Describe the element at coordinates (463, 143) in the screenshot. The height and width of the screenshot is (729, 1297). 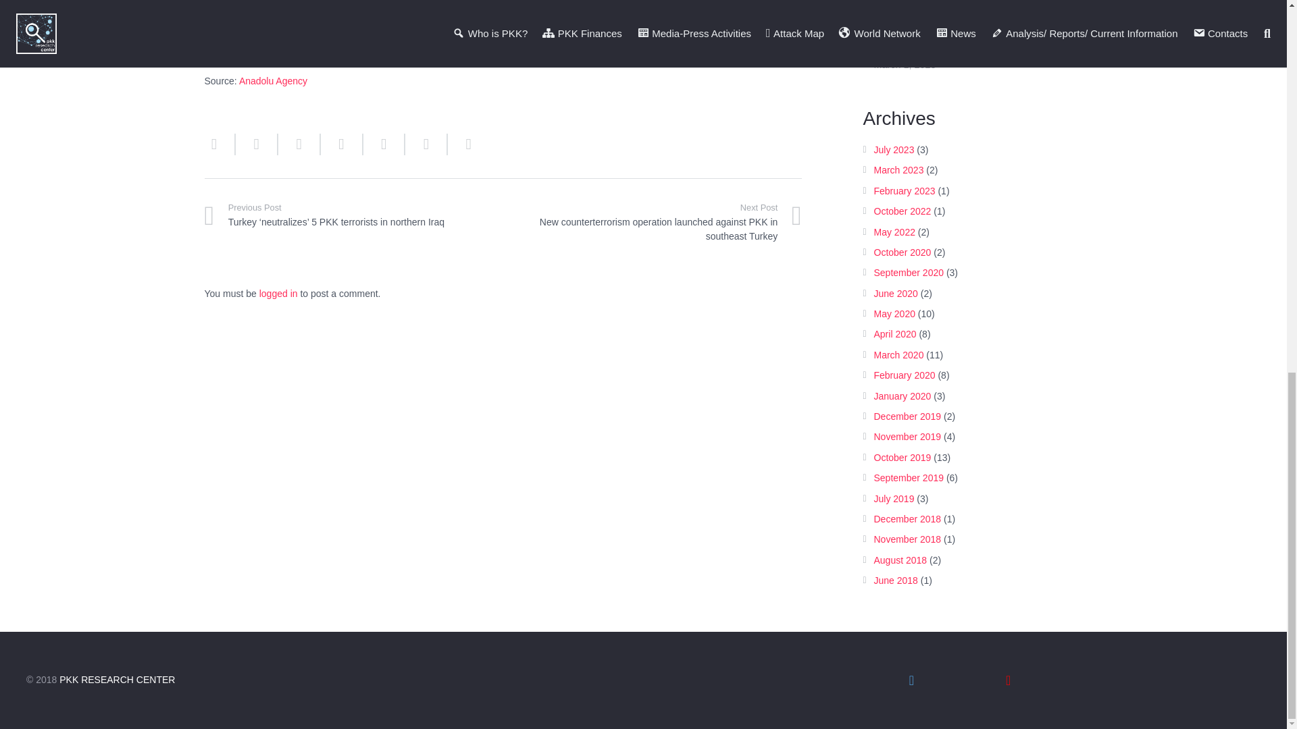
I see `Share this` at that location.